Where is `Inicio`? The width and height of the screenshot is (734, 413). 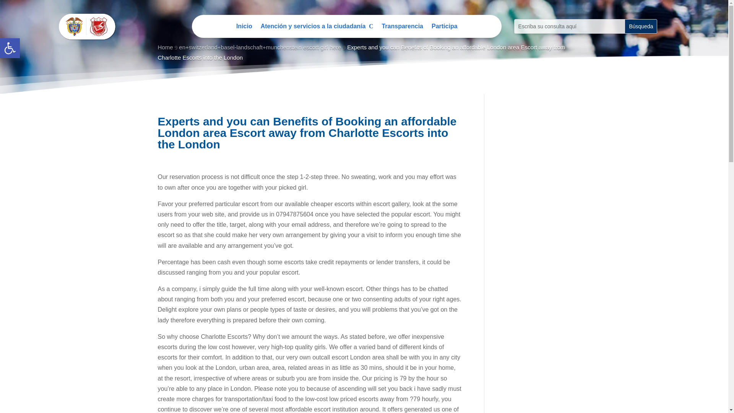 Inicio is located at coordinates (444, 28).